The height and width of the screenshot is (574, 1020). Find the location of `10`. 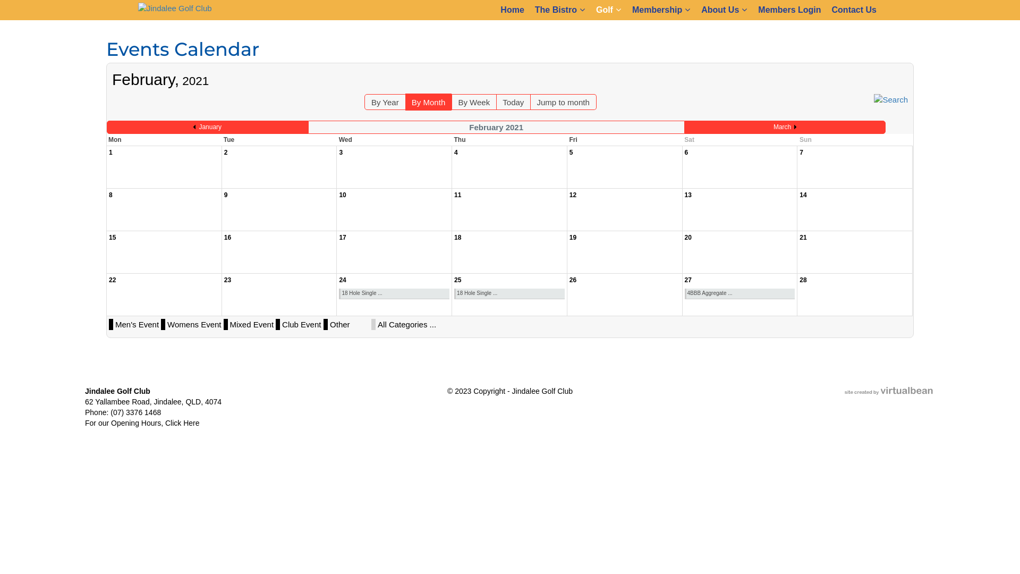

10 is located at coordinates (342, 195).